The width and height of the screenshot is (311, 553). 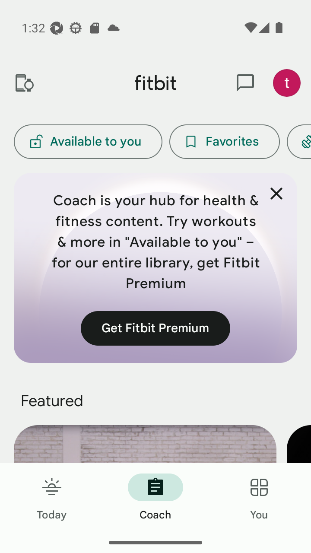 What do you see at coordinates (88, 142) in the screenshot?
I see `Available to you` at bounding box center [88, 142].